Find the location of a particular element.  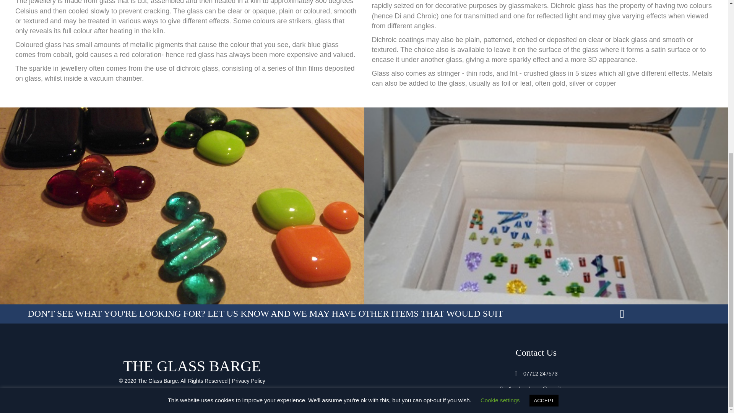

THE GLASS BARGE is located at coordinates (192, 366).